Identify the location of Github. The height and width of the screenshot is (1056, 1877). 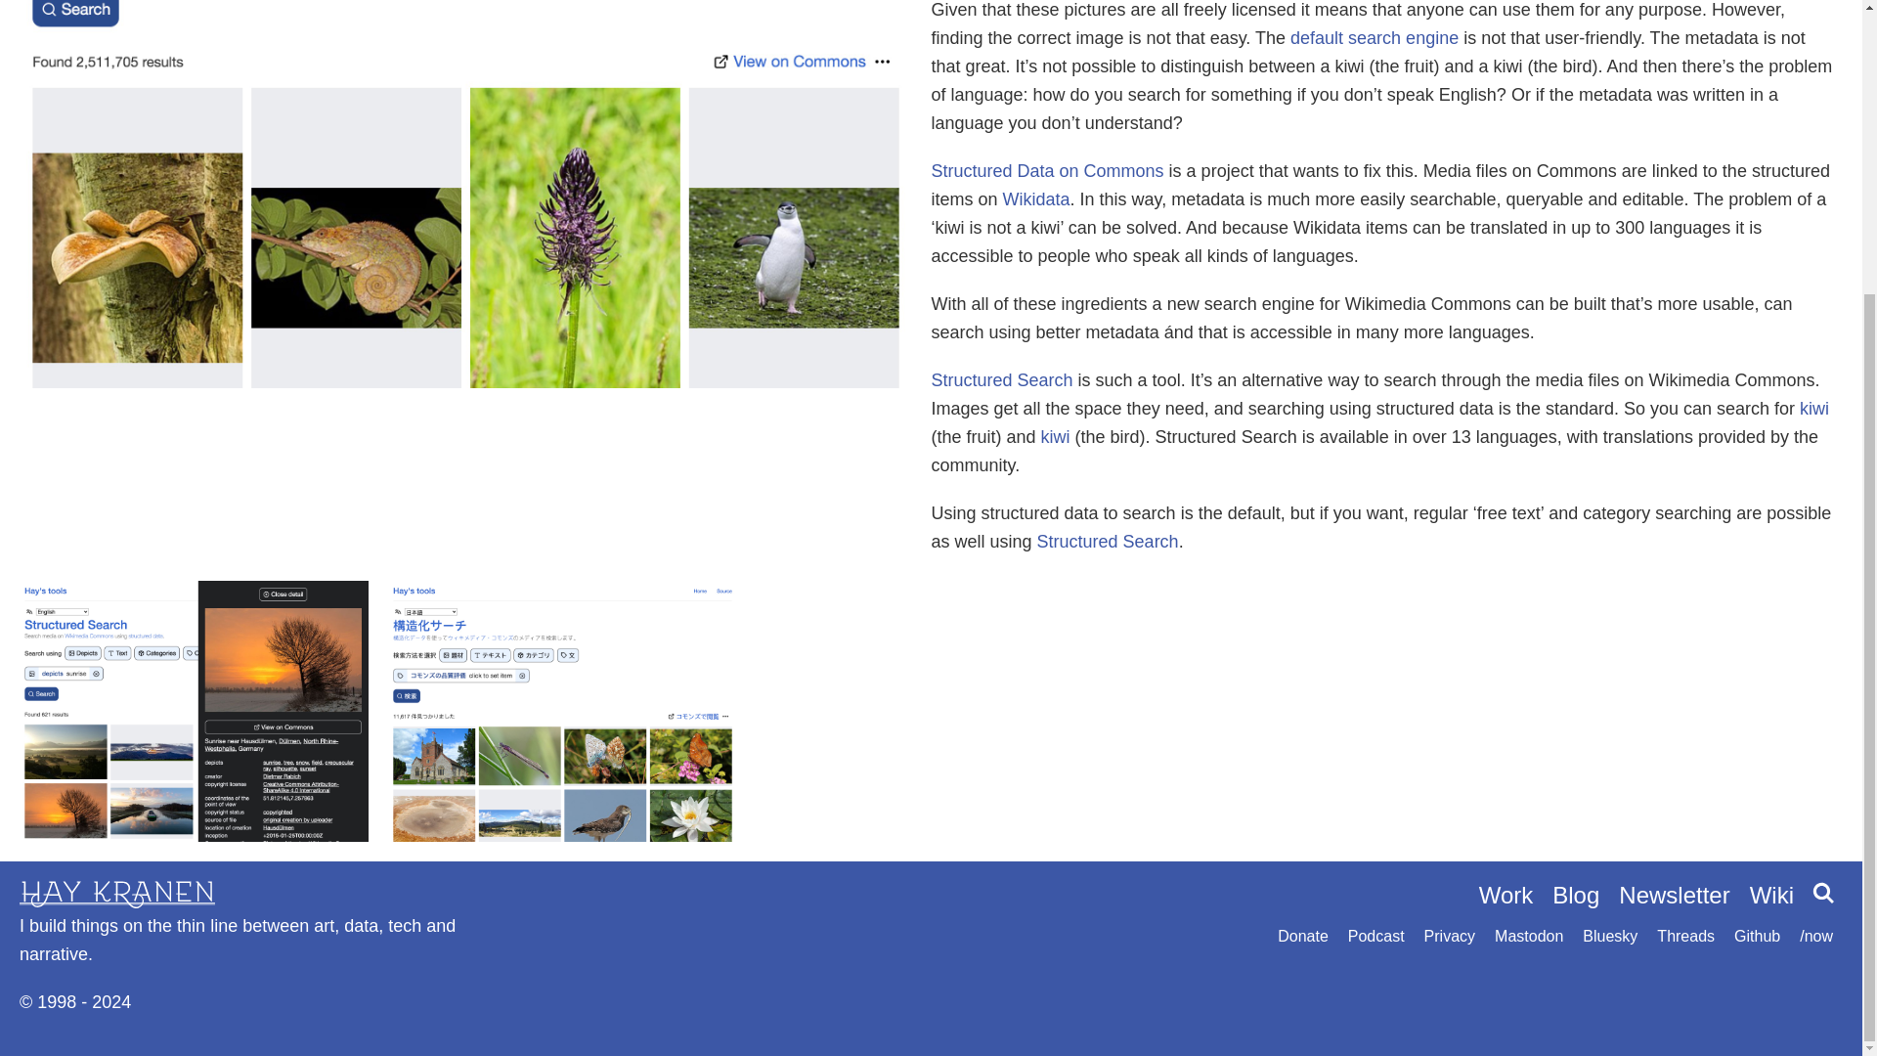
(1757, 936).